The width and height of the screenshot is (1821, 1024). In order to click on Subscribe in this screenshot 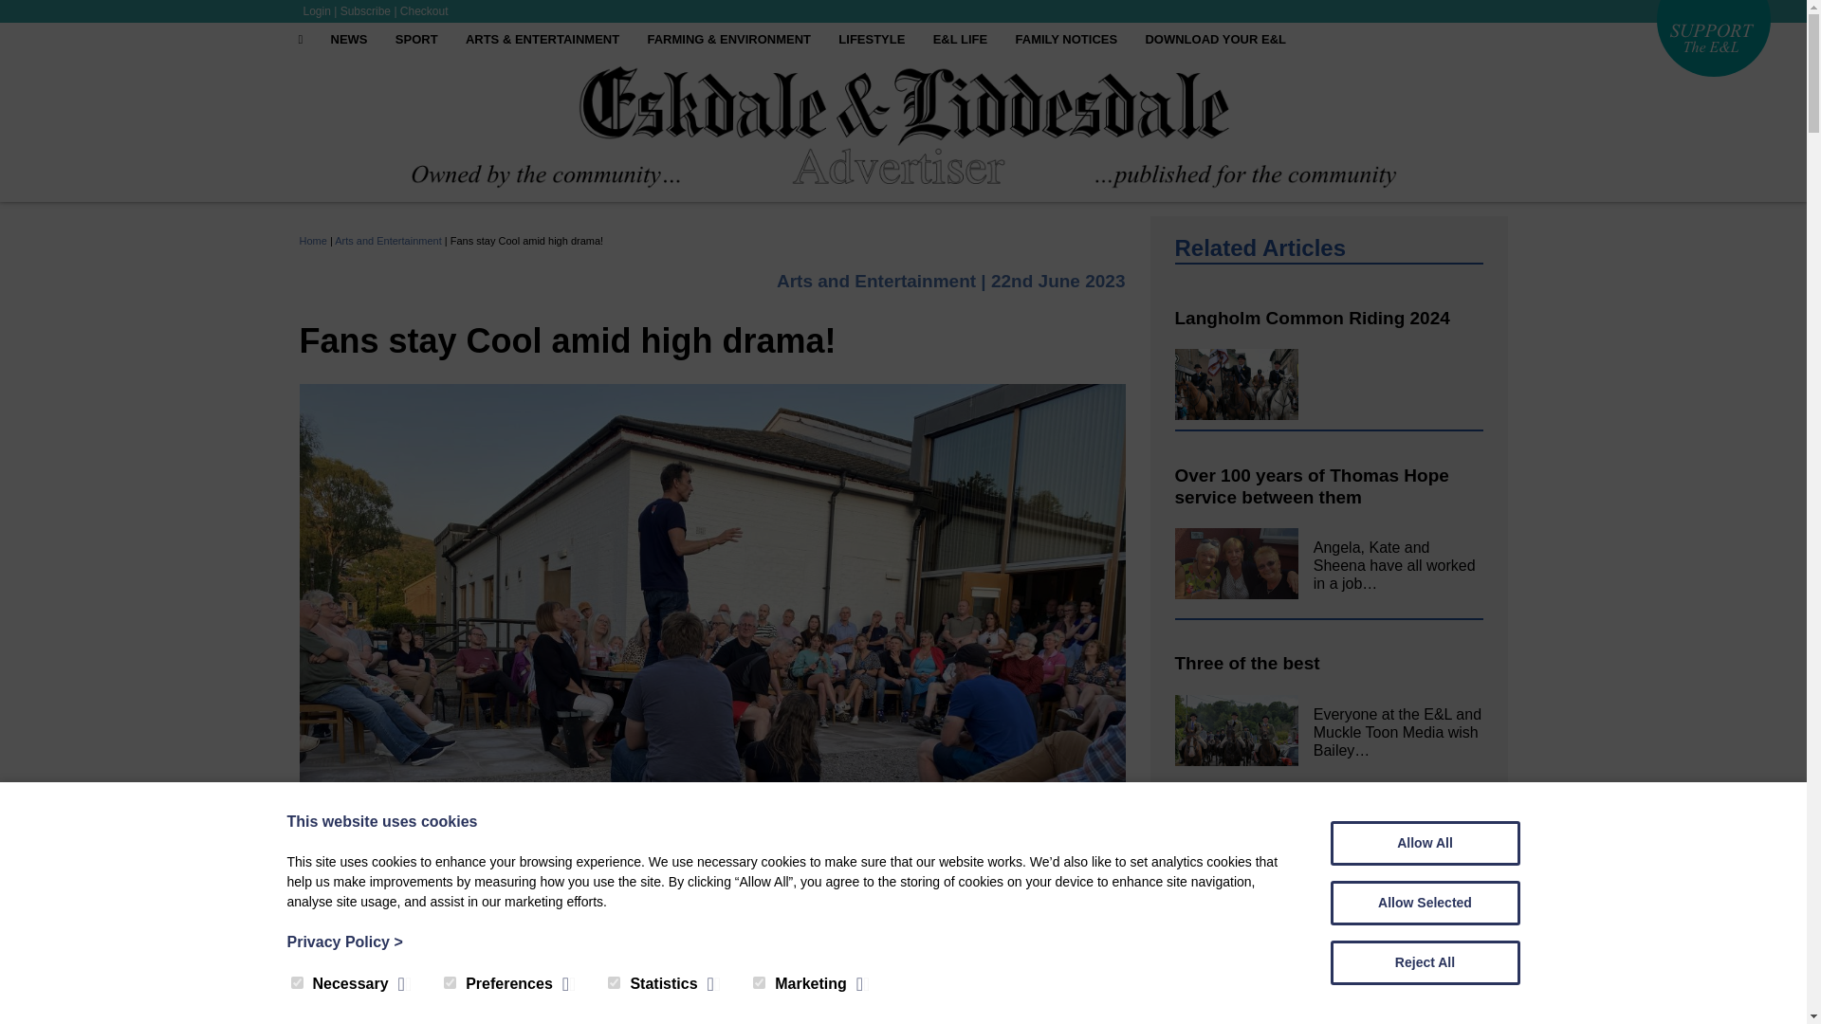, I will do `click(366, 11)`.